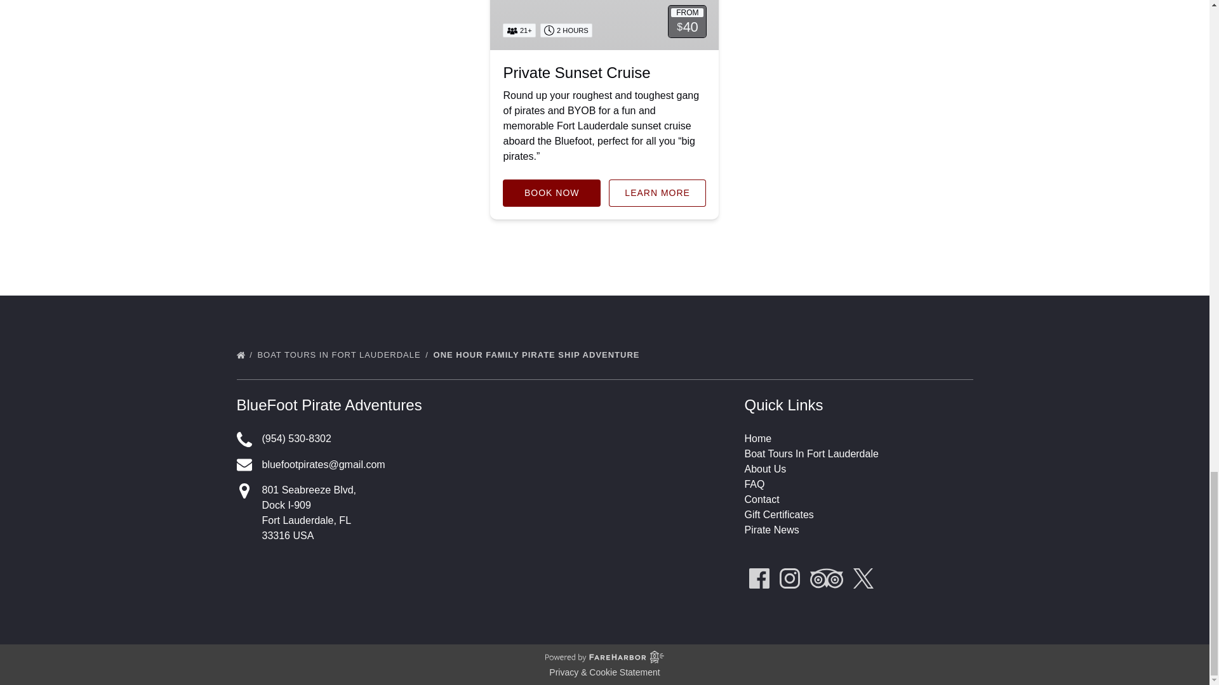 The image size is (1219, 685). I want to click on Phone, so click(244, 440).